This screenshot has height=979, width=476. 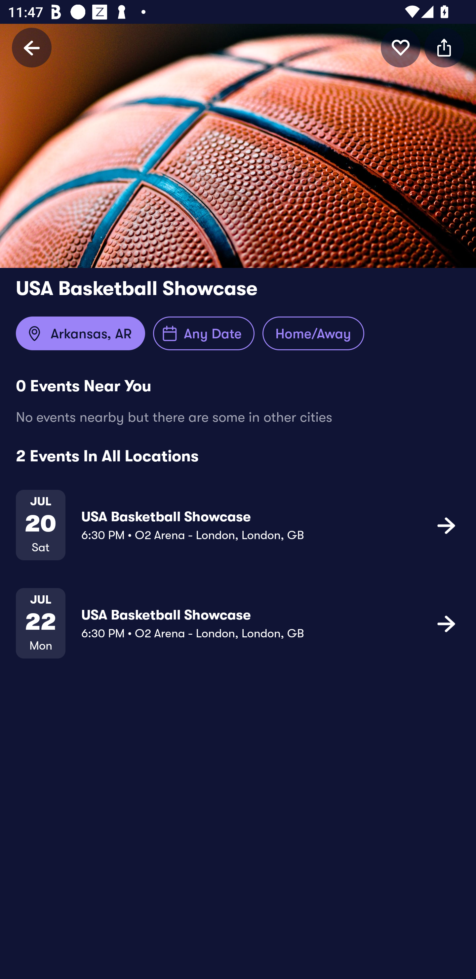 What do you see at coordinates (401, 47) in the screenshot?
I see `icon button` at bounding box center [401, 47].